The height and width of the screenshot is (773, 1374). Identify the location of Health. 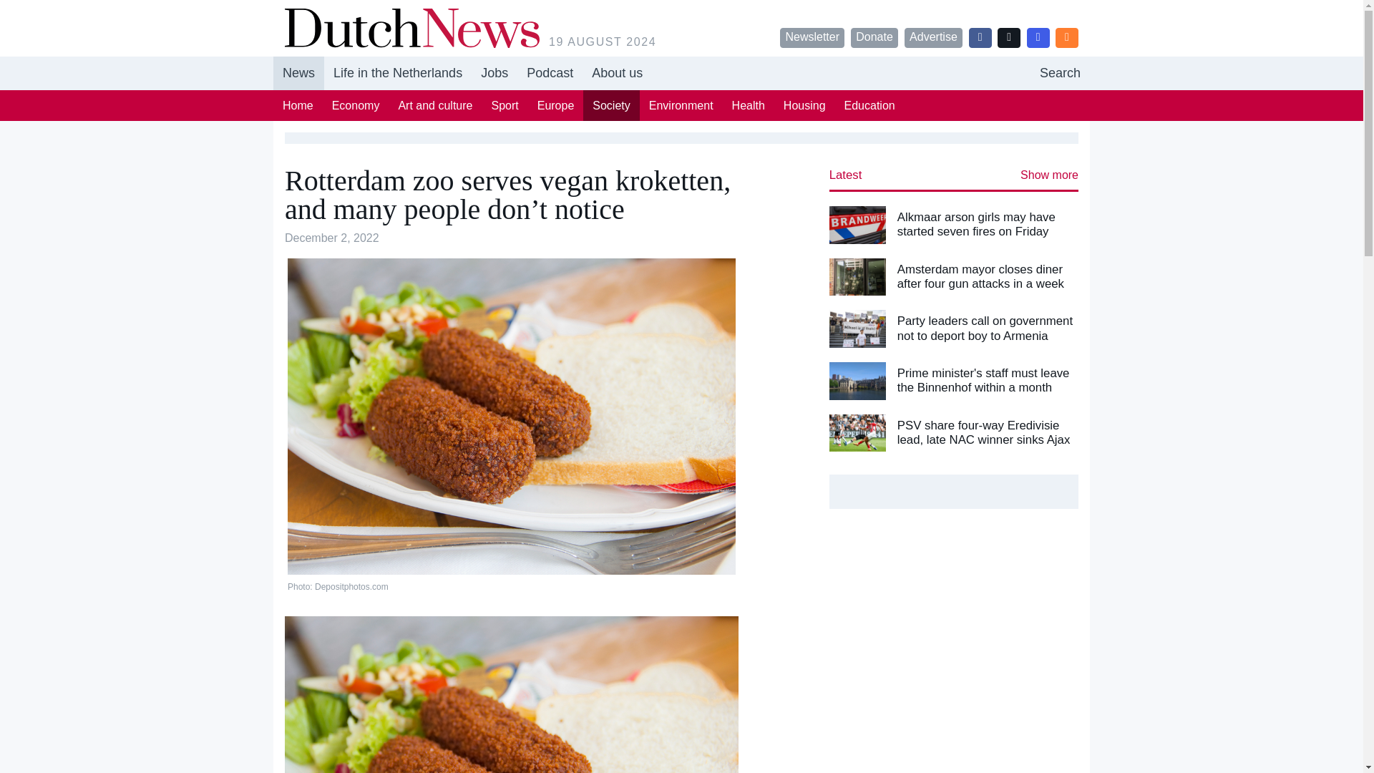
(812, 37).